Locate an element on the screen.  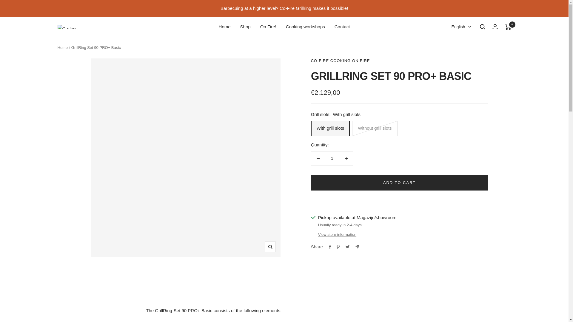
Shop is located at coordinates (245, 27).